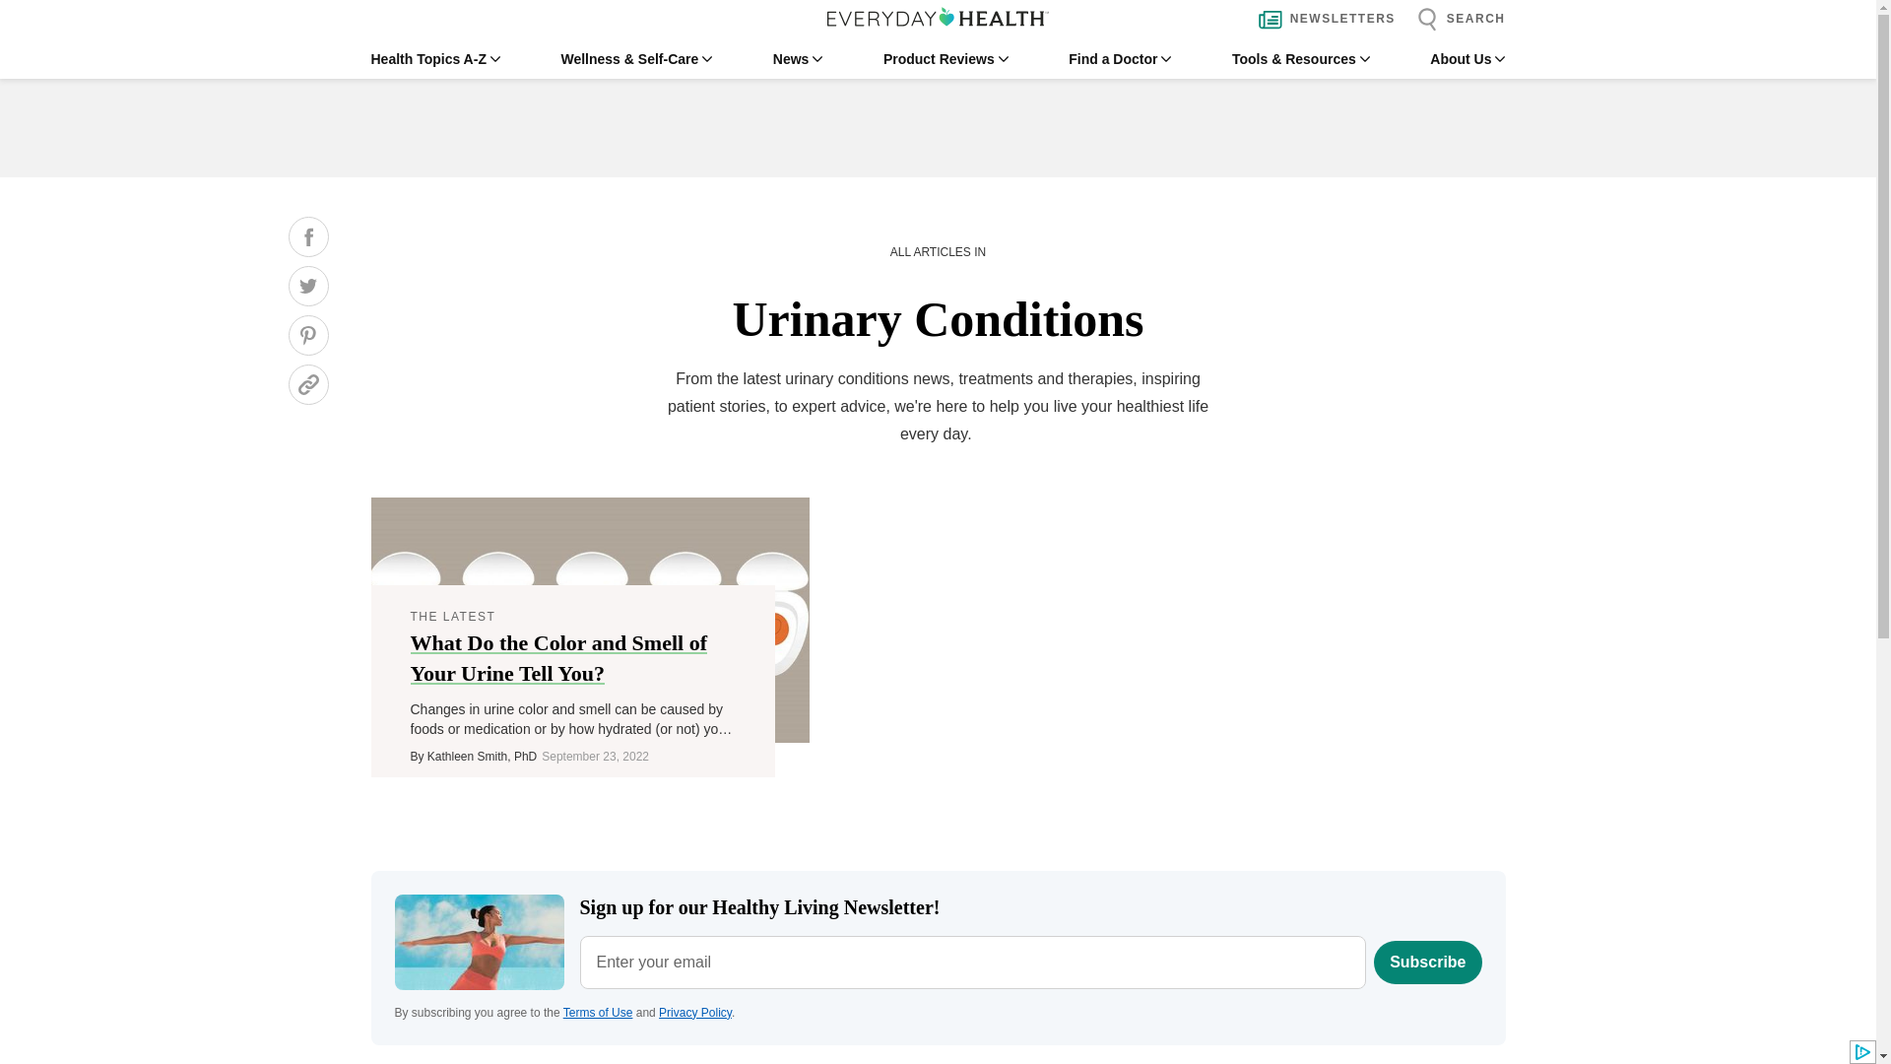 The image size is (1891, 1064). I want to click on NEWSLETTERS, so click(1322, 20).